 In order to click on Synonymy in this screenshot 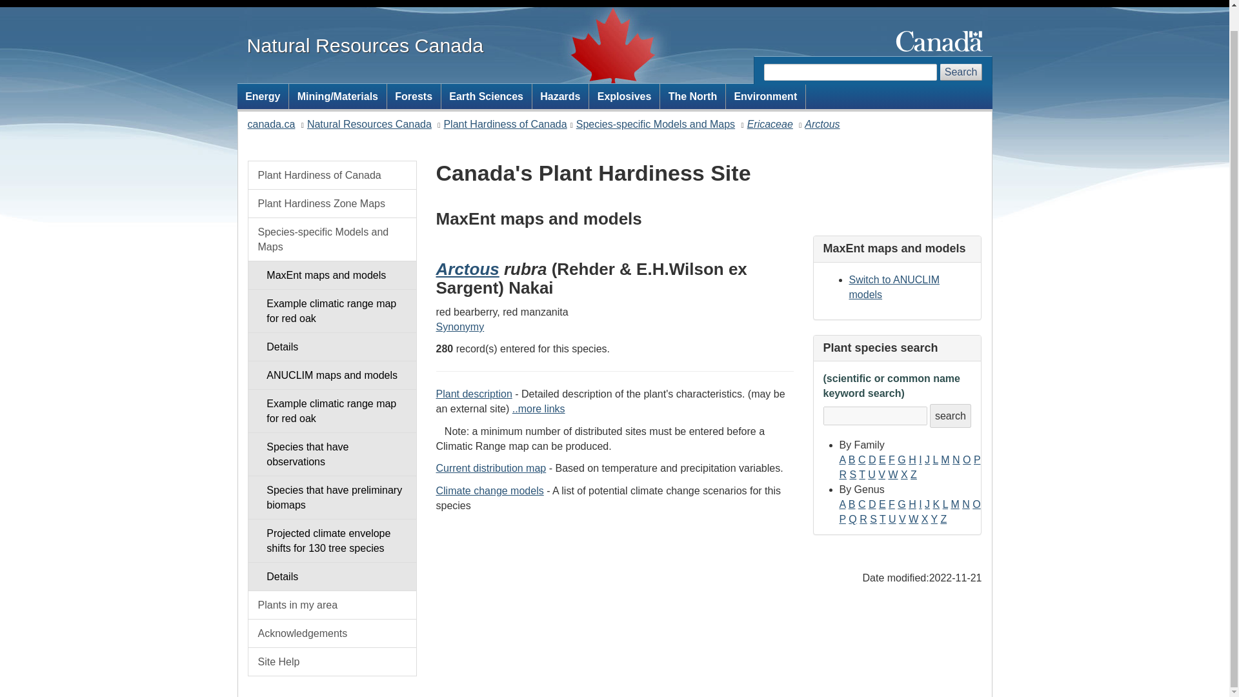, I will do `click(459, 327)`.